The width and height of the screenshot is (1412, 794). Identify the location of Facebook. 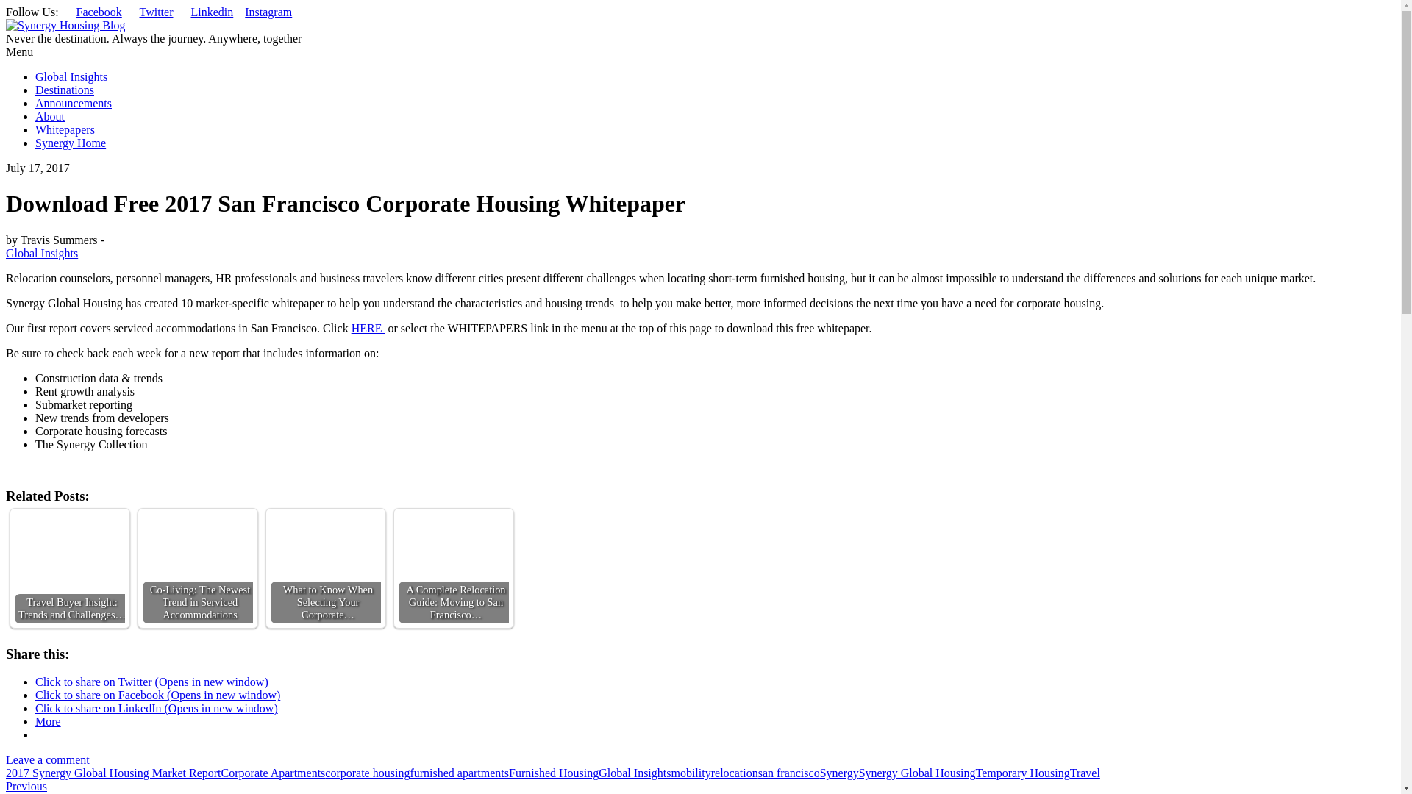
(99, 12).